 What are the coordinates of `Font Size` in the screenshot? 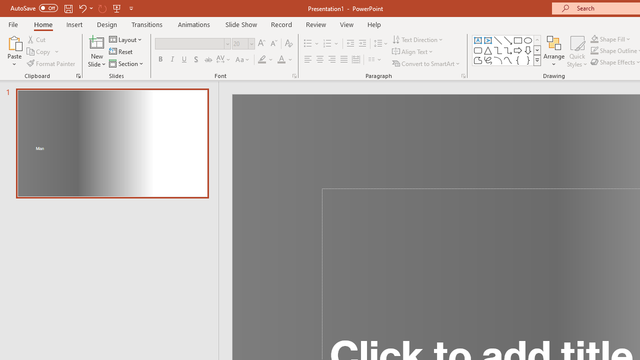 It's located at (240, 43).